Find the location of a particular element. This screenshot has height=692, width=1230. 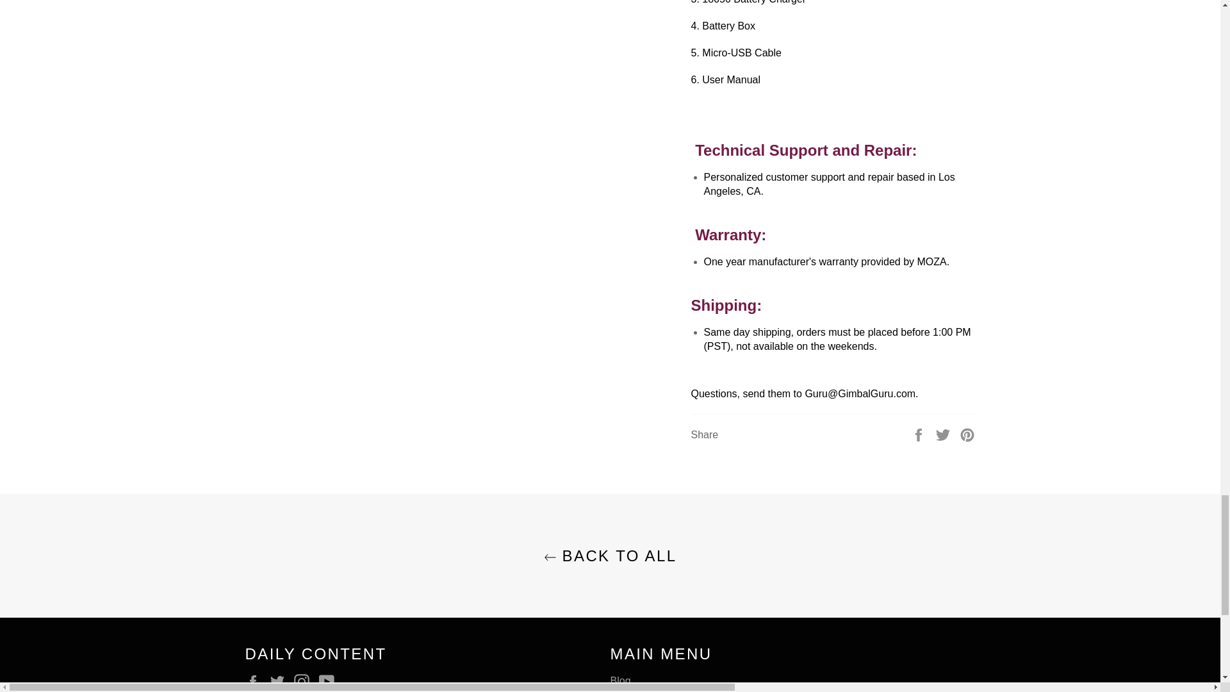

Gimbal Guru on Instagram is located at coordinates (305, 681).